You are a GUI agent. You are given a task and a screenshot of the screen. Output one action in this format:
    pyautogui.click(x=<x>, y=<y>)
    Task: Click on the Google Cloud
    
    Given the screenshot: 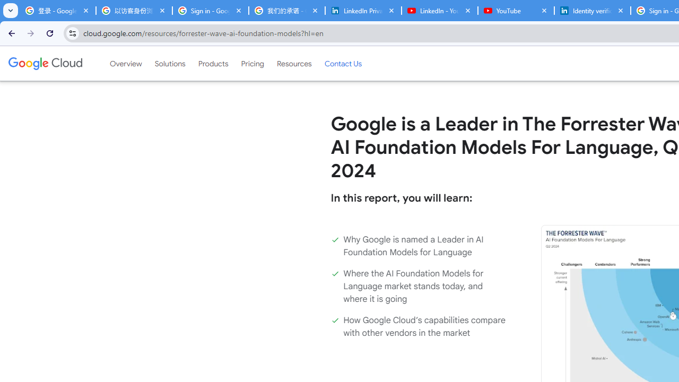 What is the action you would take?
    pyautogui.click(x=45, y=63)
    